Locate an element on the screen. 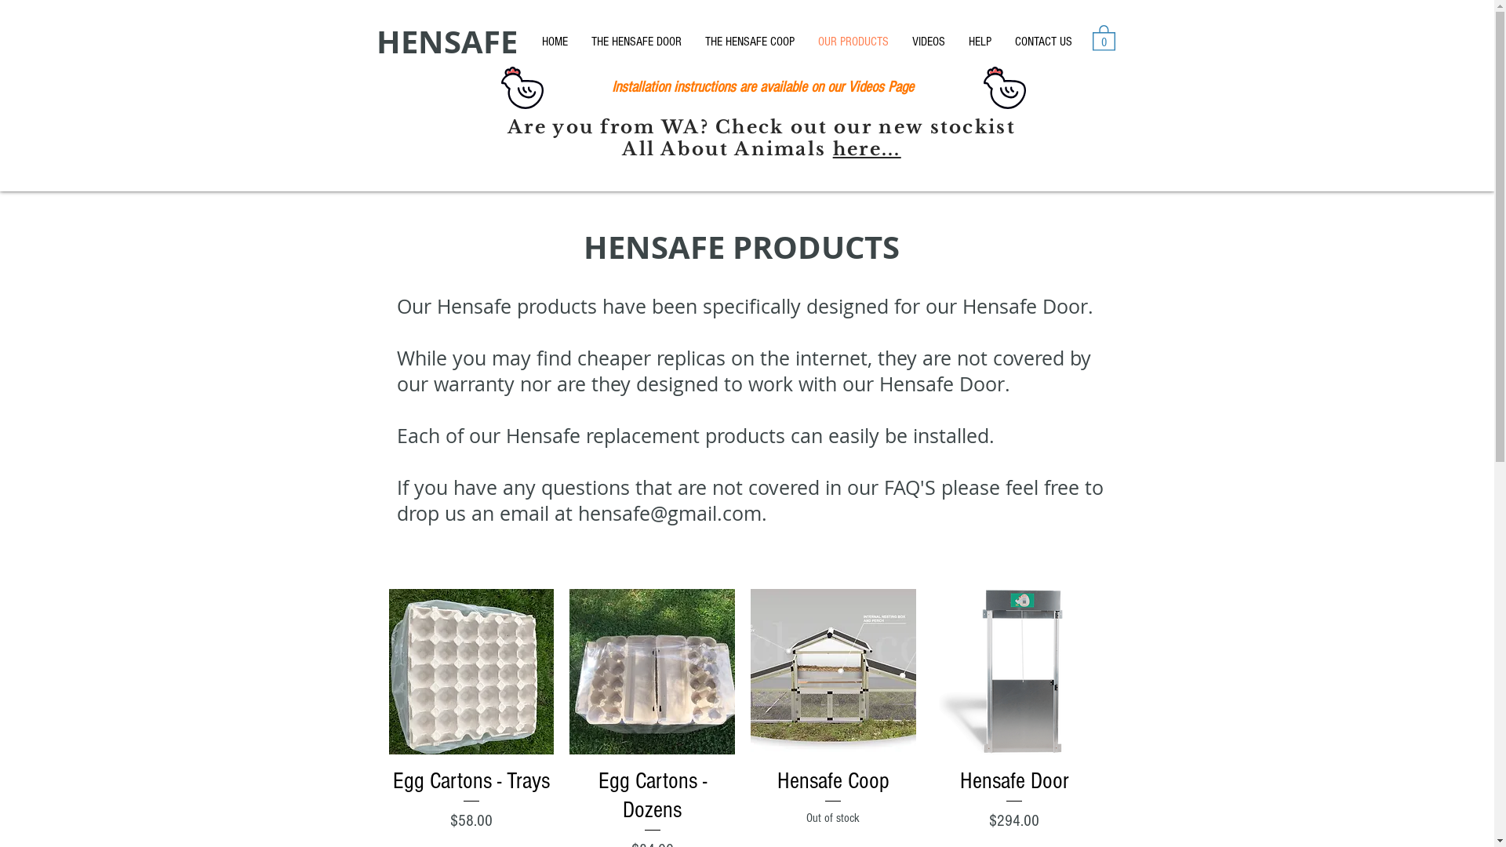  HENSAFE is located at coordinates (447, 42).